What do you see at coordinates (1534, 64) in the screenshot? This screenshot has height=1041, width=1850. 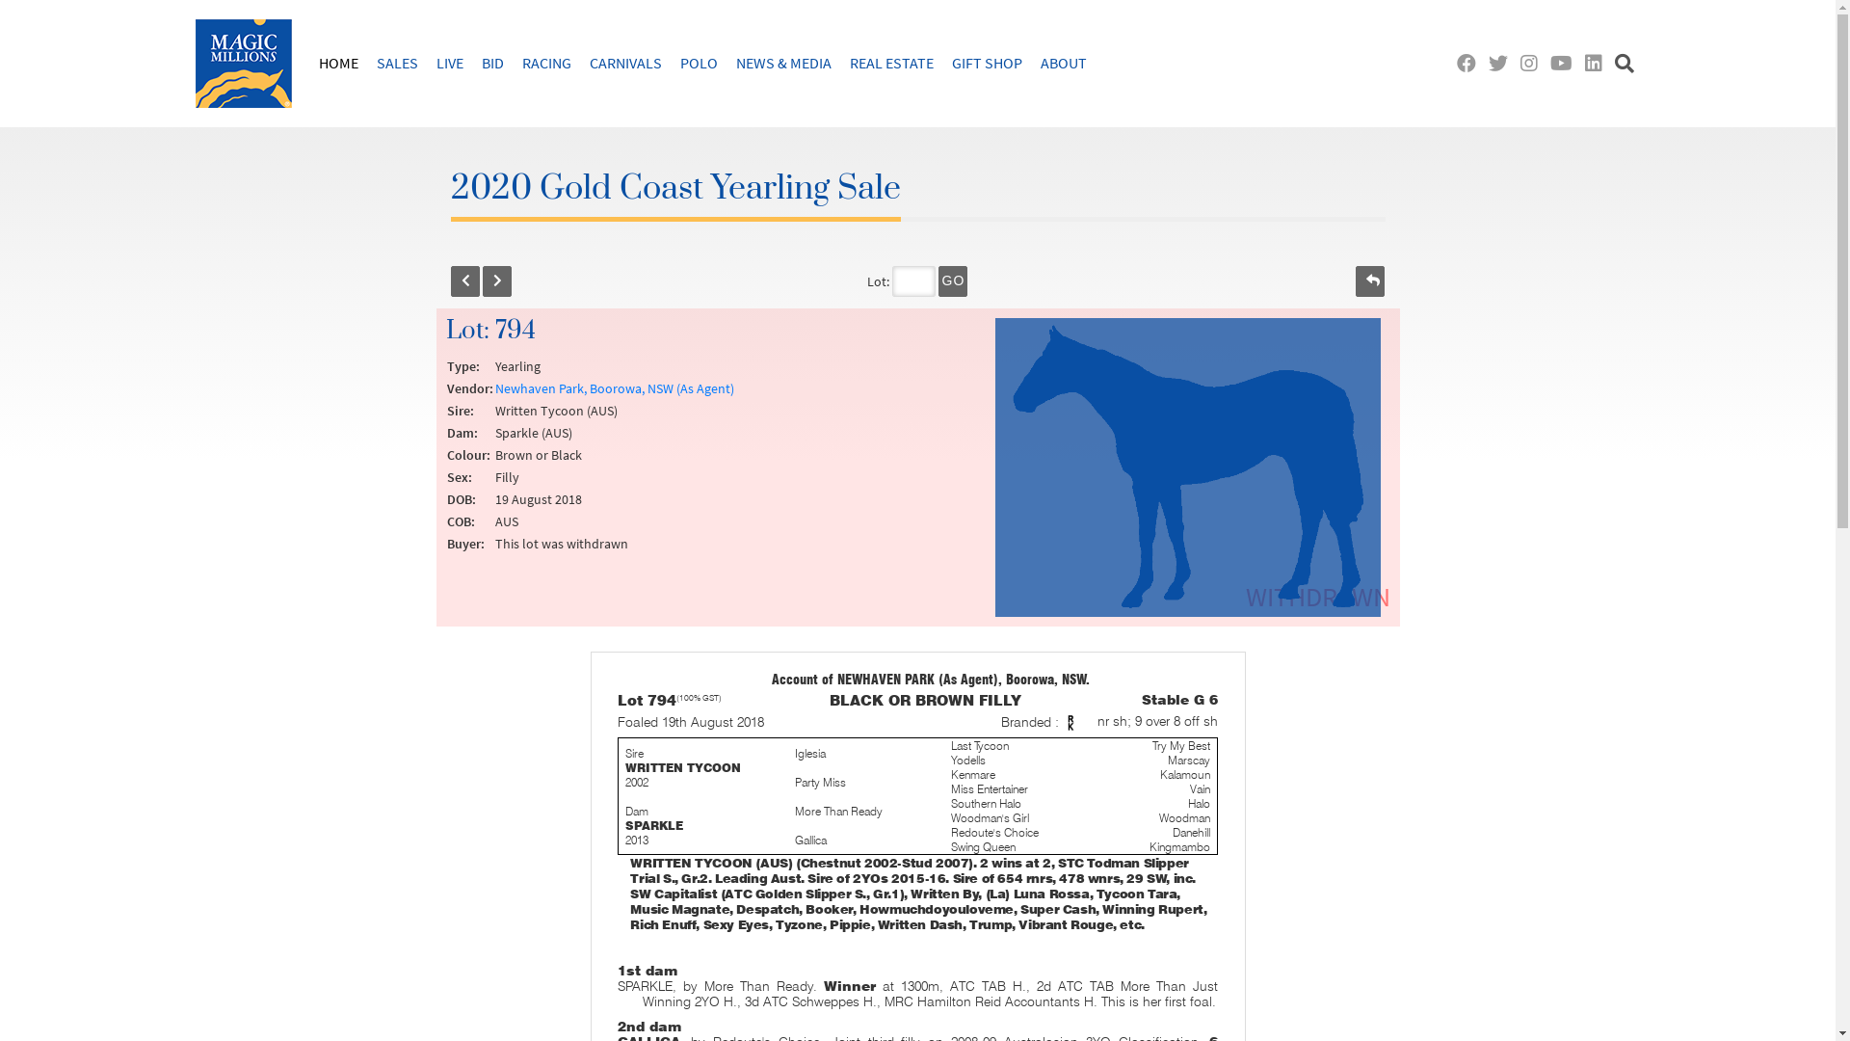 I see `Instagram` at bounding box center [1534, 64].